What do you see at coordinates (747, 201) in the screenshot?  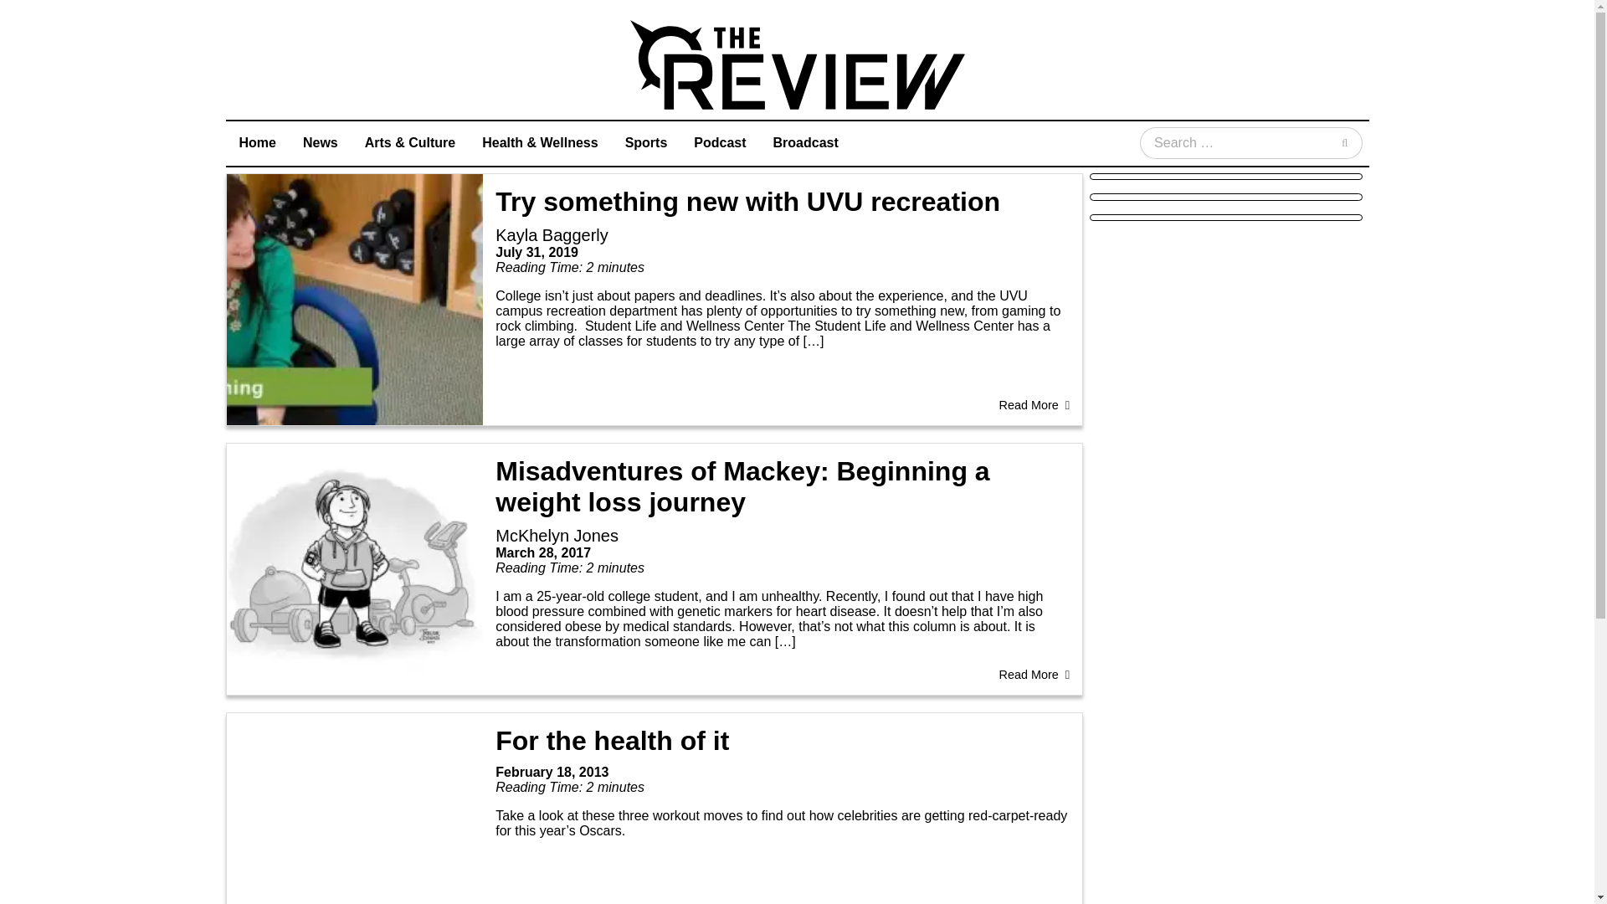 I see `Try something new with UVU recreation` at bounding box center [747, 201].